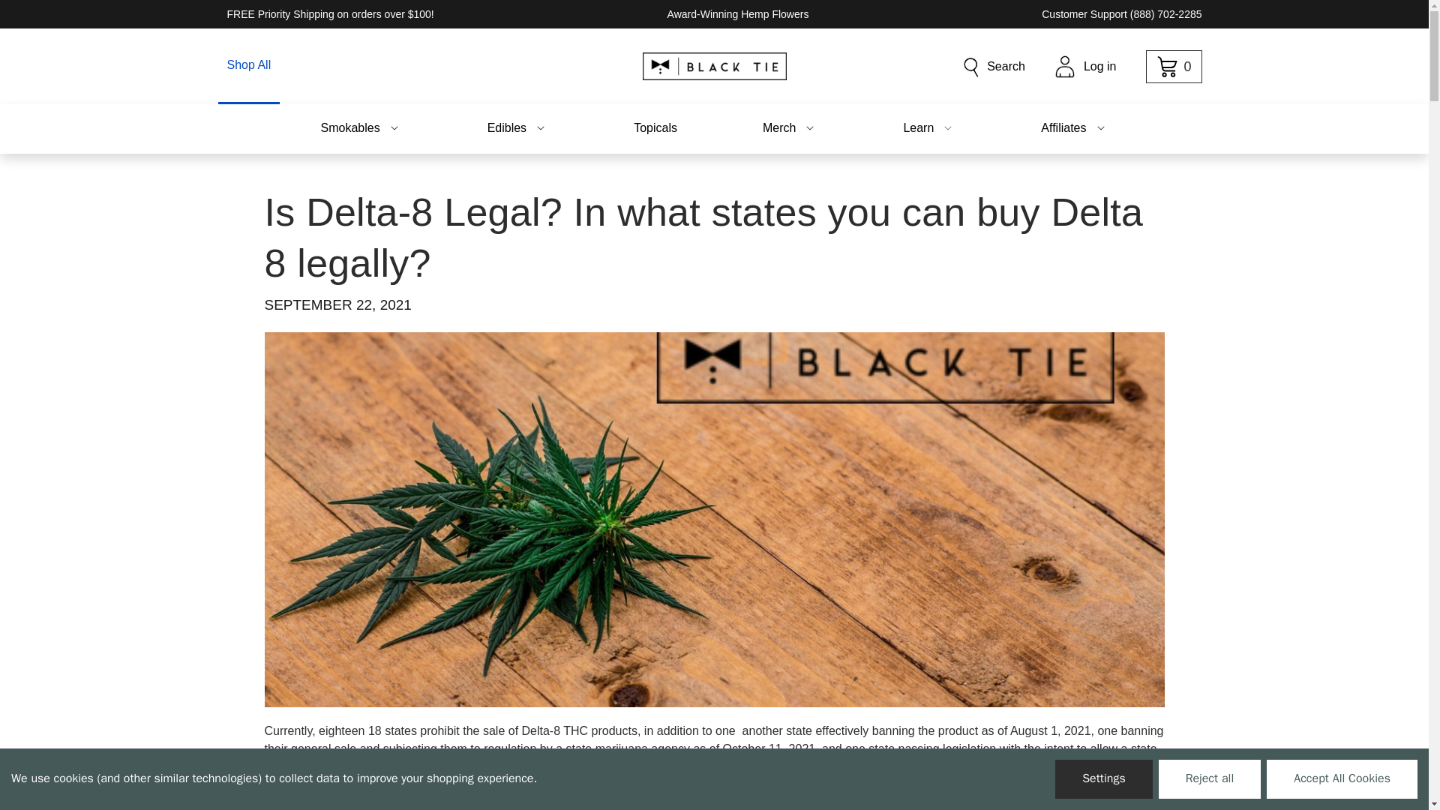 The width and height of the screenshot is (1440, 810). Describe the element at coordinates (714, 66) in the screenshot. I see `BlackTieCBD.Net` at that location.